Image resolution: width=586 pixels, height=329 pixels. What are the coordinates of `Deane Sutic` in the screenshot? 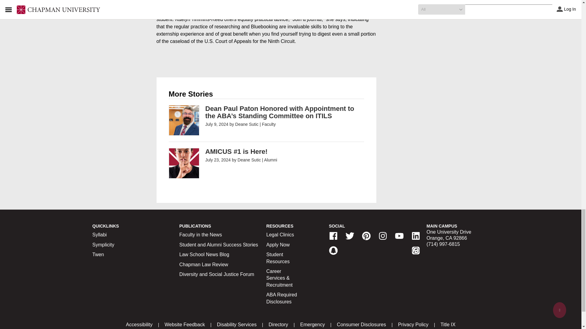 It's located at (247, 124).